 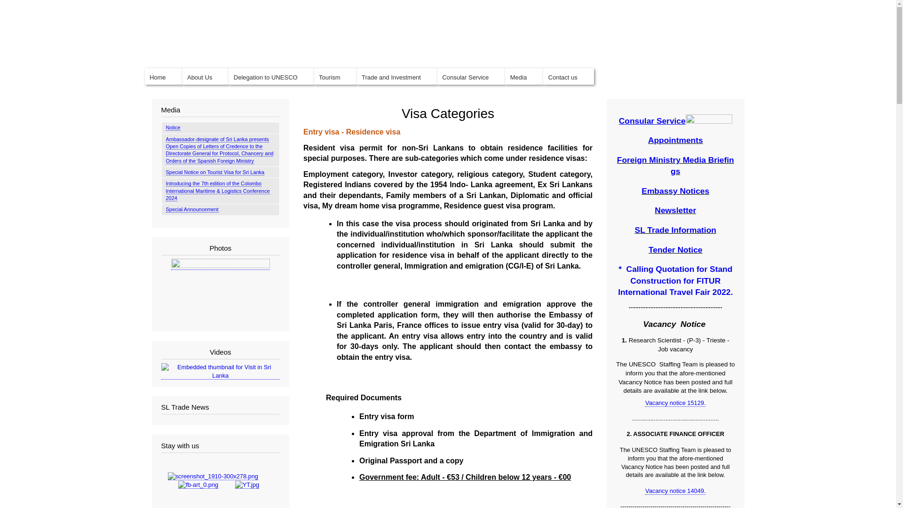 What do you see at coordinates (448, 1) in the screenshot?
I see `Skip to main content` at bounding box center [448, 1].